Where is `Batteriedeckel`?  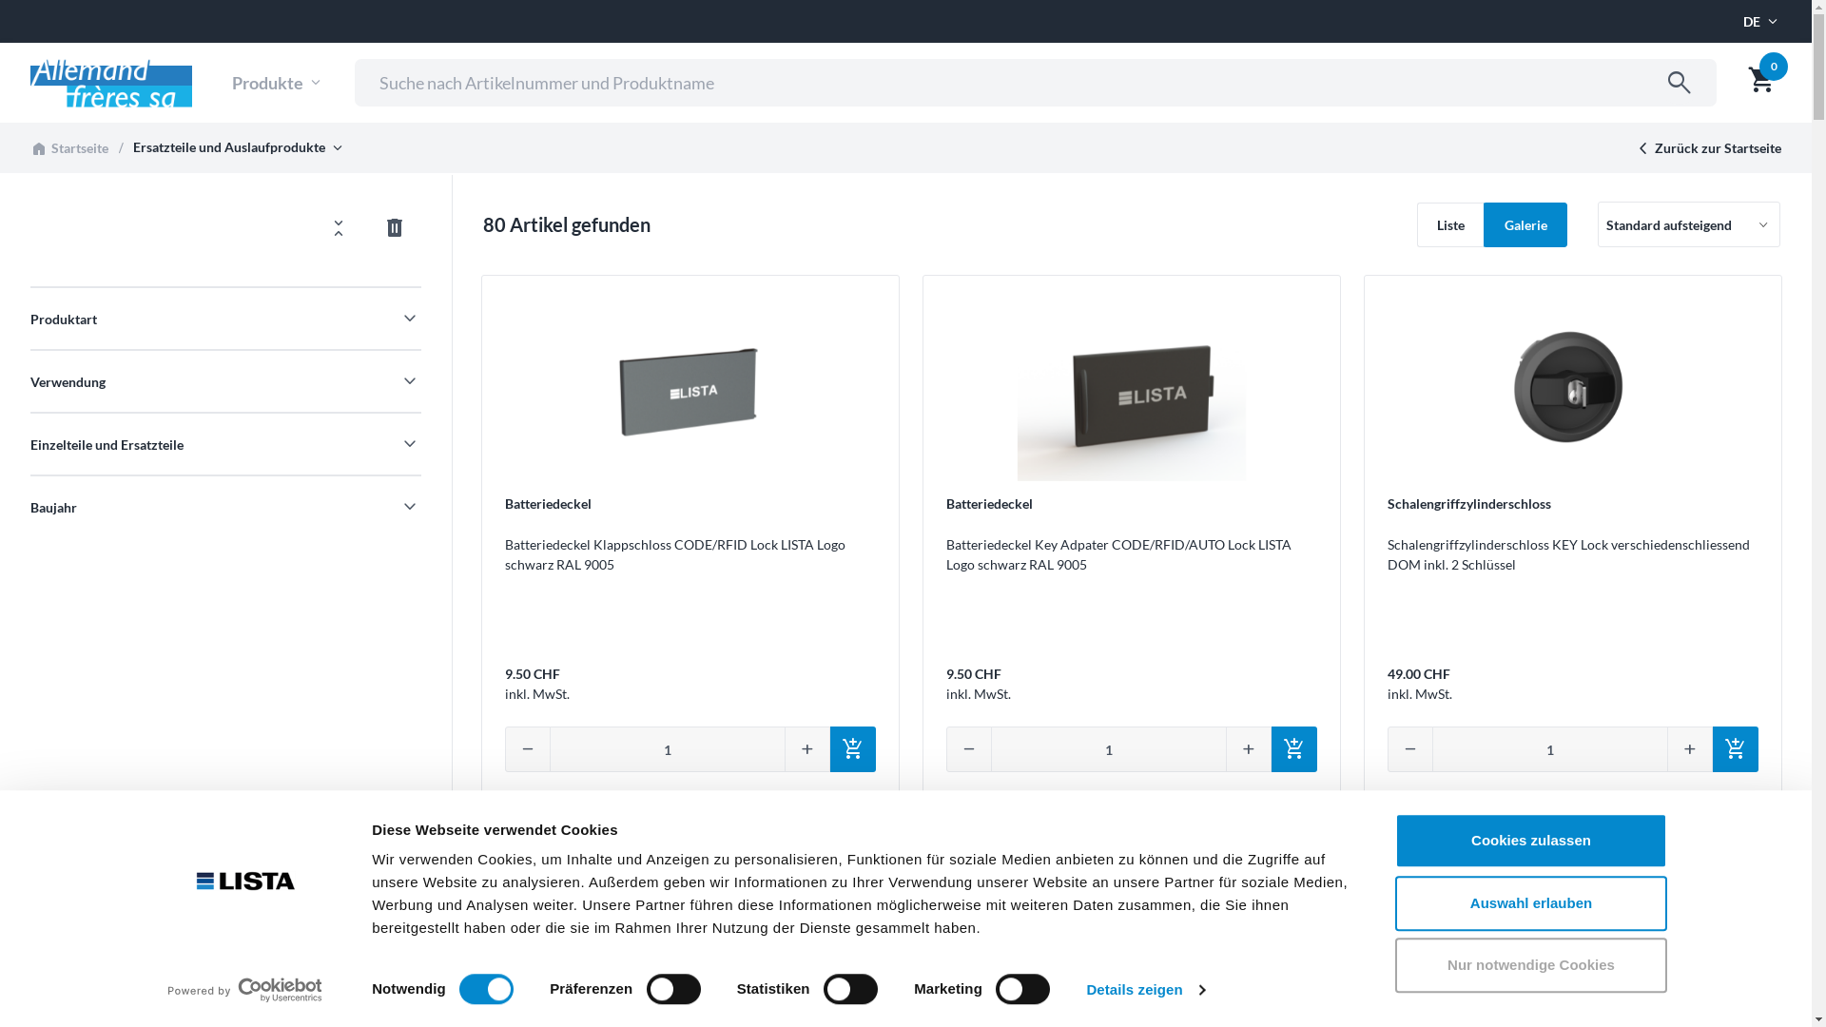
Batteriedeckel is located at coordinates (989, 504).